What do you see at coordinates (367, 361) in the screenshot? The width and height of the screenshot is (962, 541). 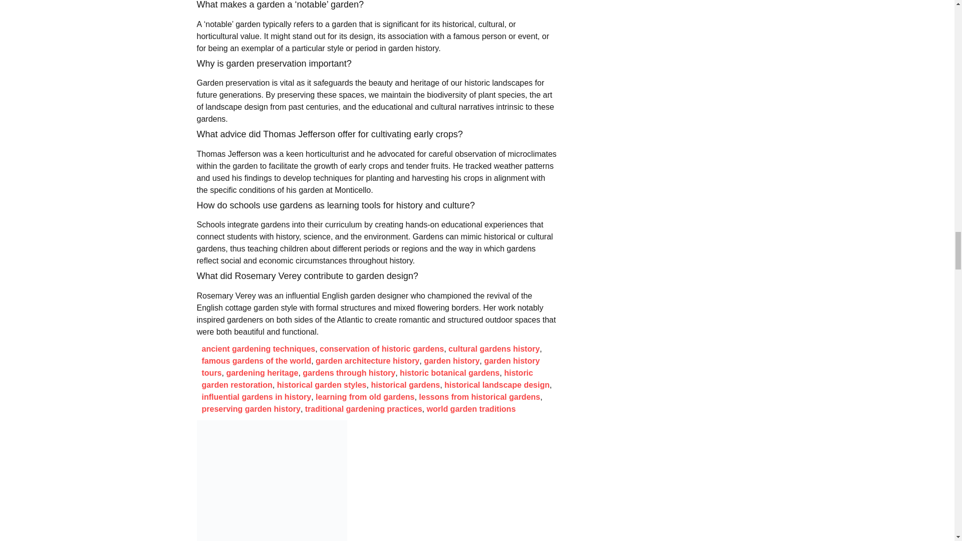 I see `garden architecture history` at bounding box center [367, 361].